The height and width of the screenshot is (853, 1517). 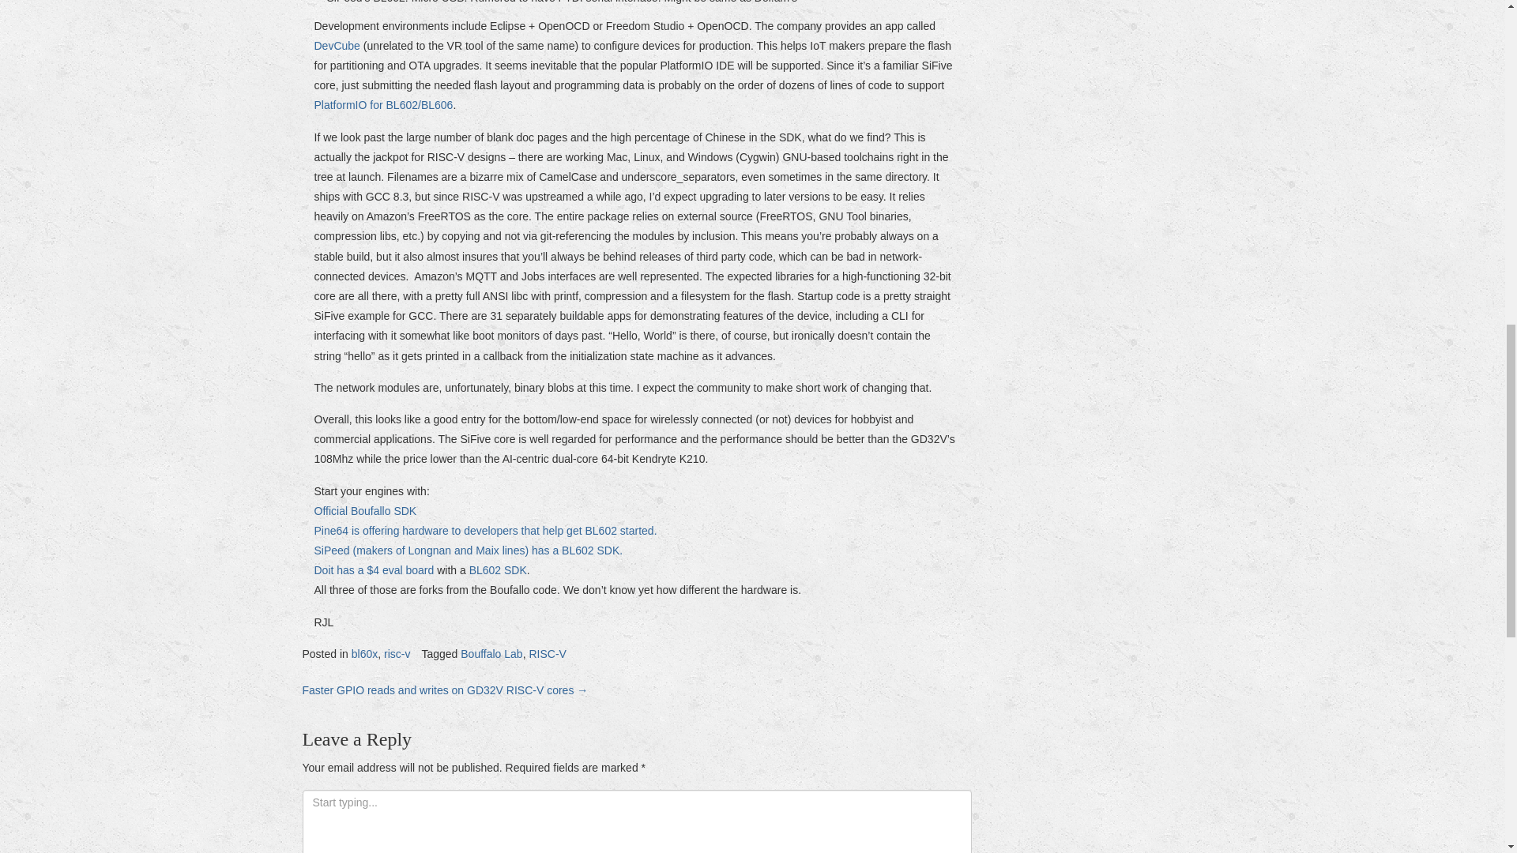 What do you see at coordinates (338, 45) in the screenshot?
I see `DevCube` at bounding box center [338, 45].